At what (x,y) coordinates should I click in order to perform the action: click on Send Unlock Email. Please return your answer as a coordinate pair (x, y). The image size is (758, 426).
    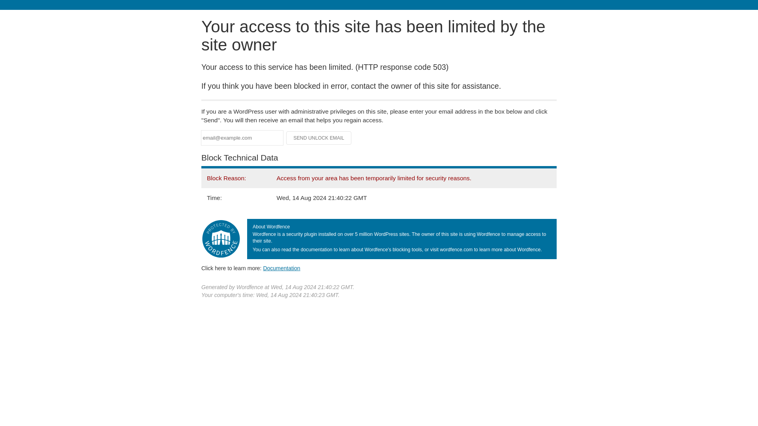
    Looking at the image, I should click on (319, 138).